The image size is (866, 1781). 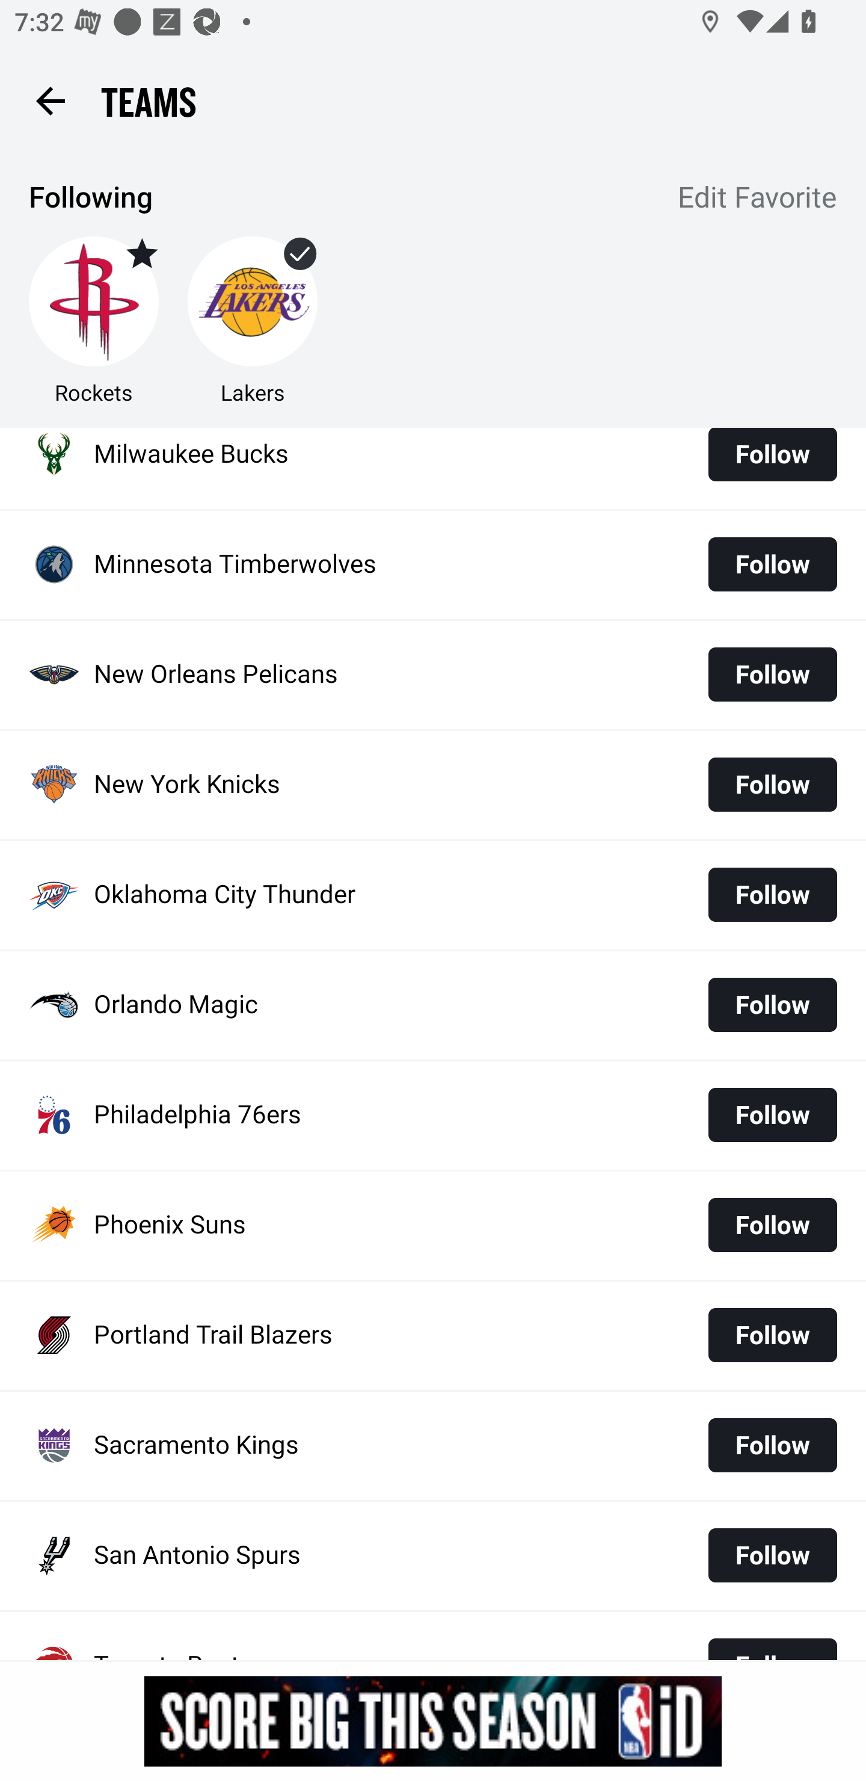 What do you see at coordinates (772, 1556) in the screenshot?
I see `Follow` at bounding box center [772, 1556].